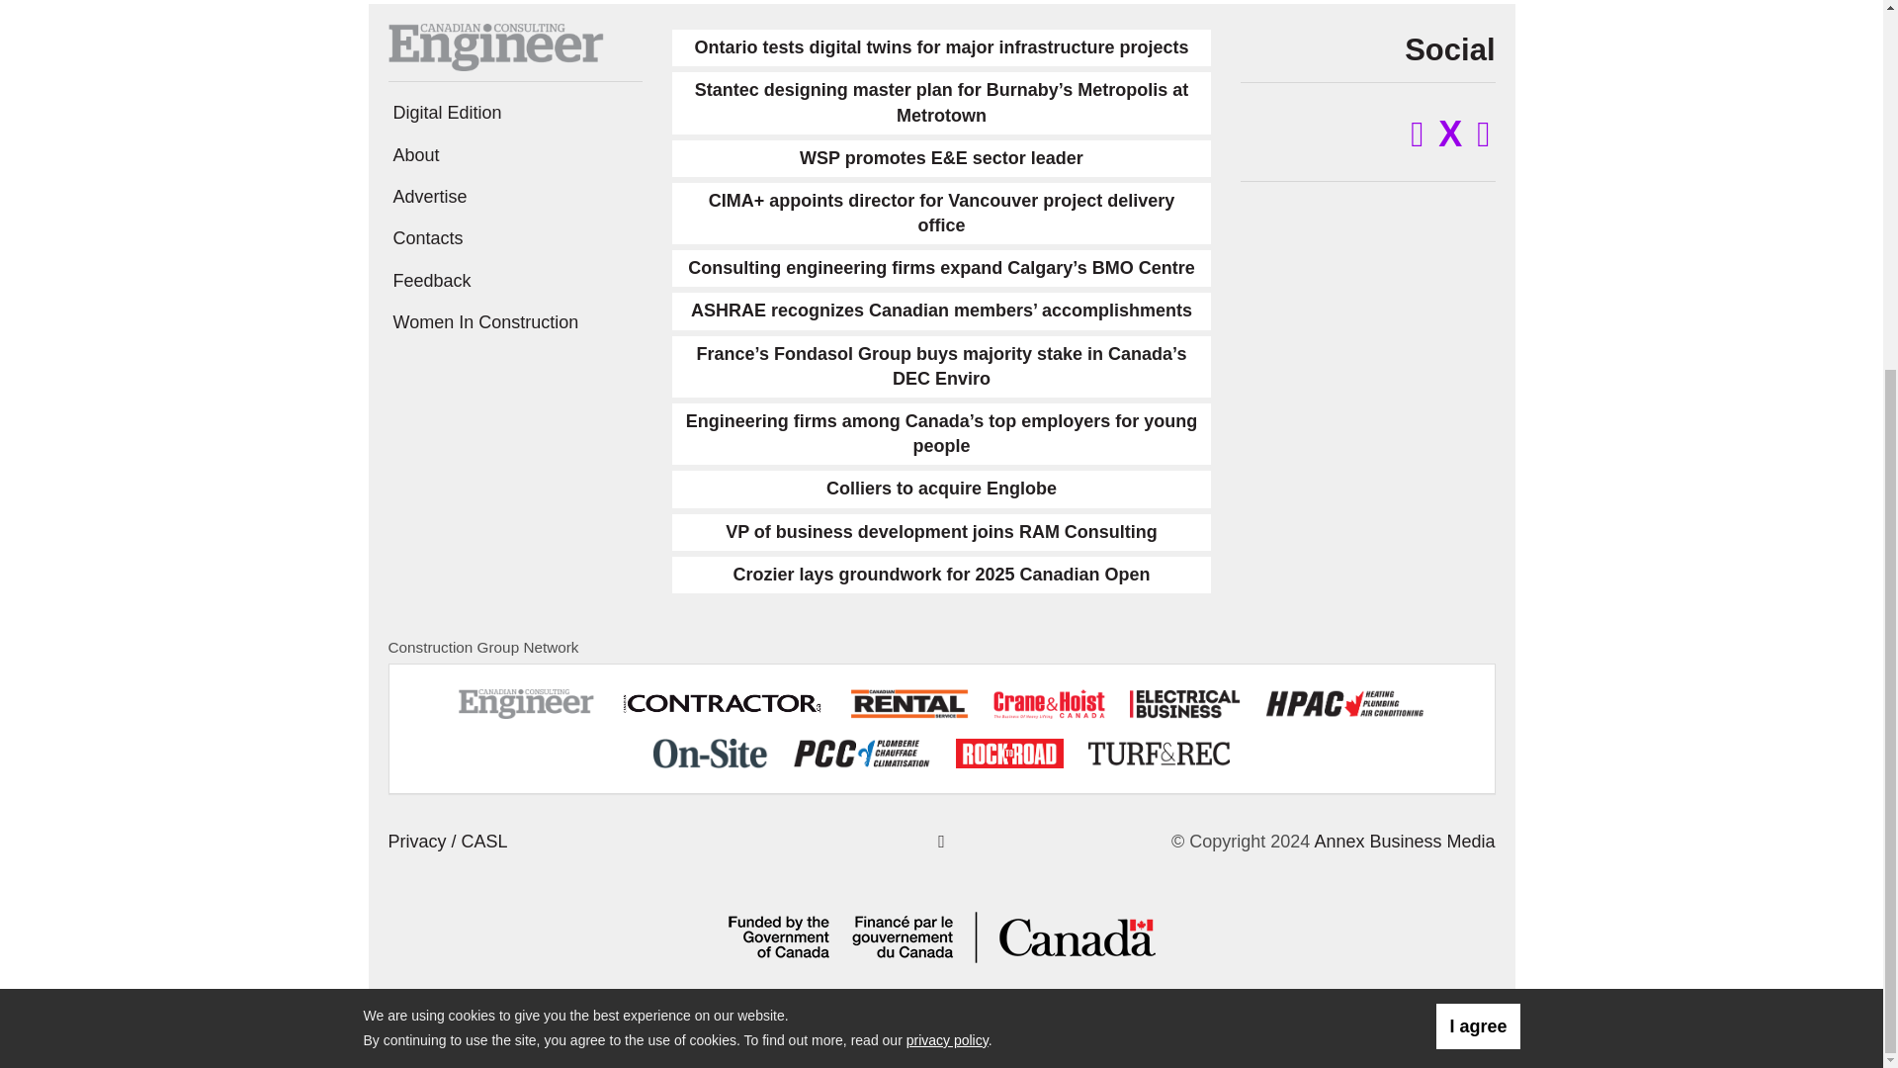 This screenshot has width=1898, height=1068. What do you see at coordinates (1404, 841) in the screenshot?
I see `Annex Business Media` at bounding box center [1404, 841].